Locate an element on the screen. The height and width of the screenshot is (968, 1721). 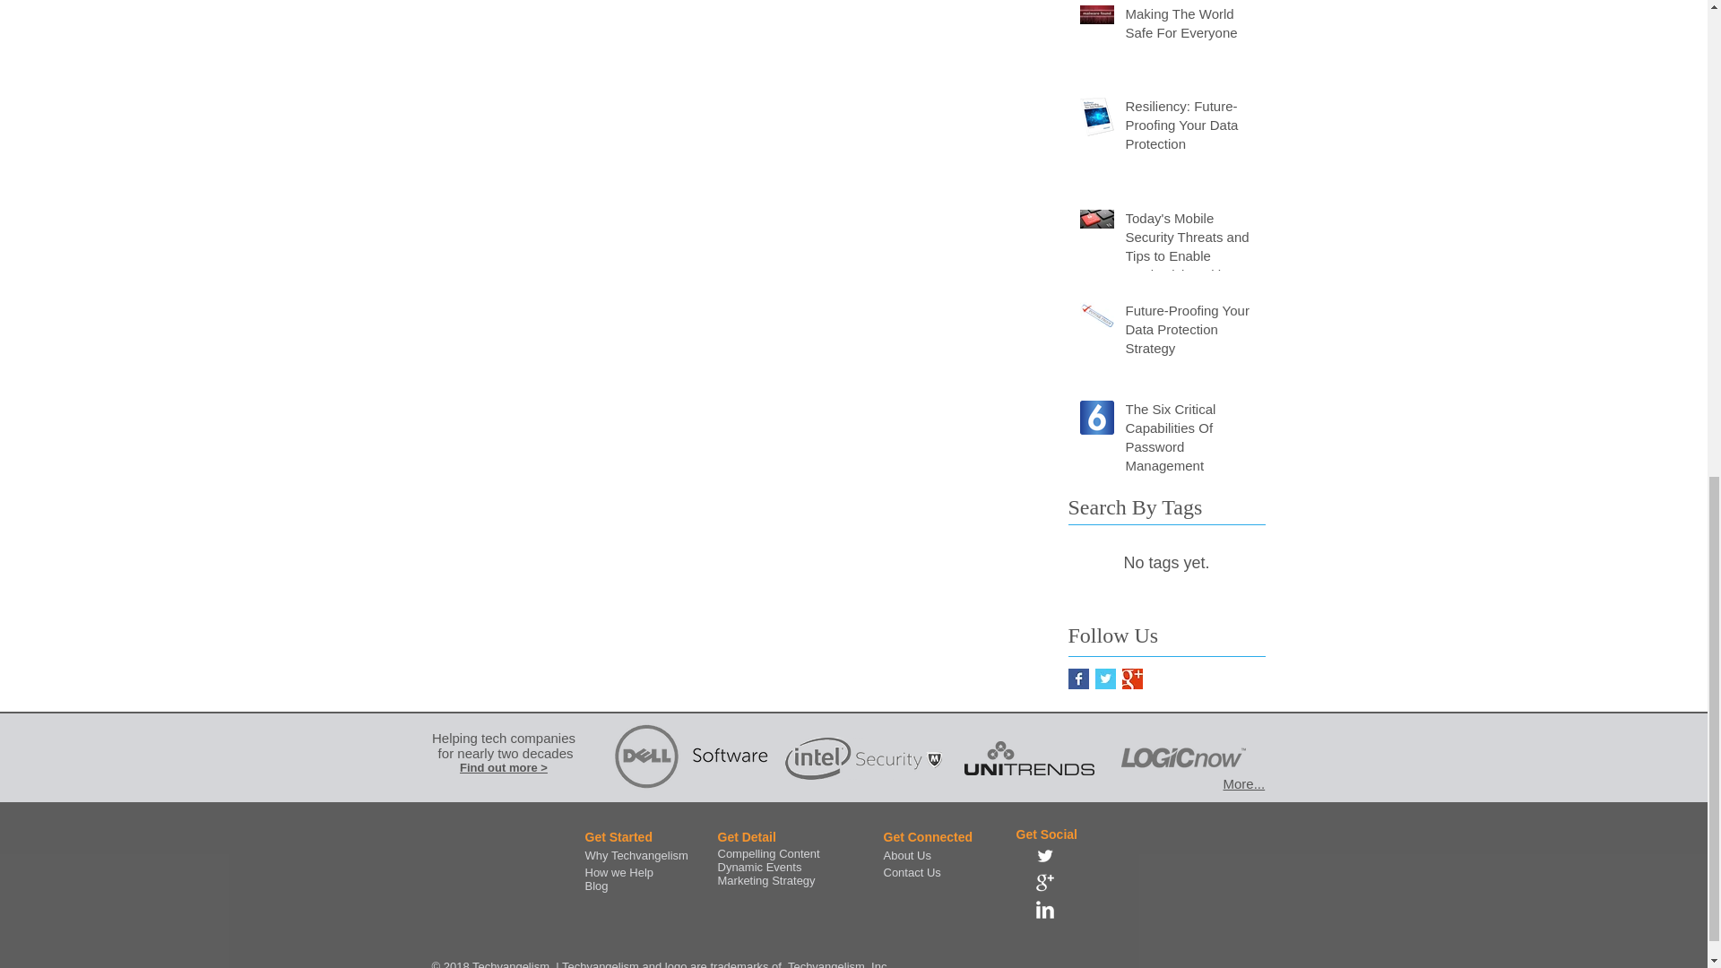
Making The World Safe For Everyone is located at coordinates (1189, 27).